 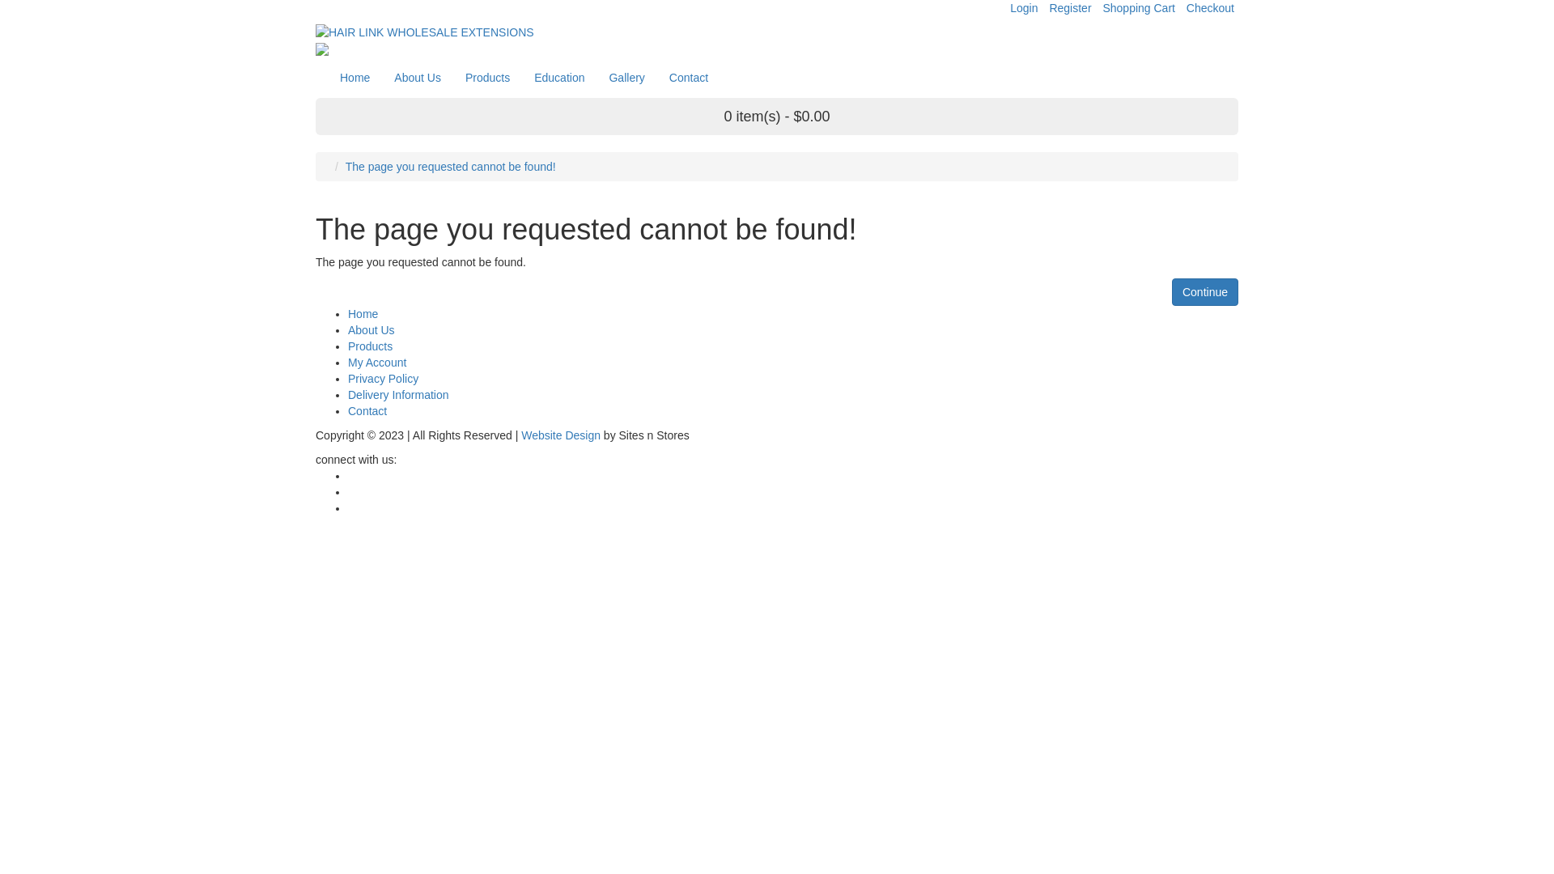 I want to click on Products, so click(x=371, y=346).